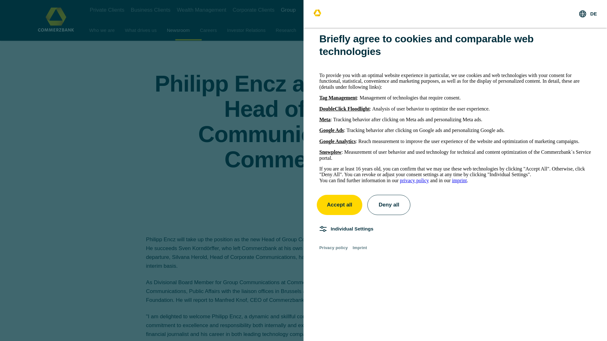 The height and width of the screenshot is (341, 607). I want to click on What drives us, so click(141, 30).